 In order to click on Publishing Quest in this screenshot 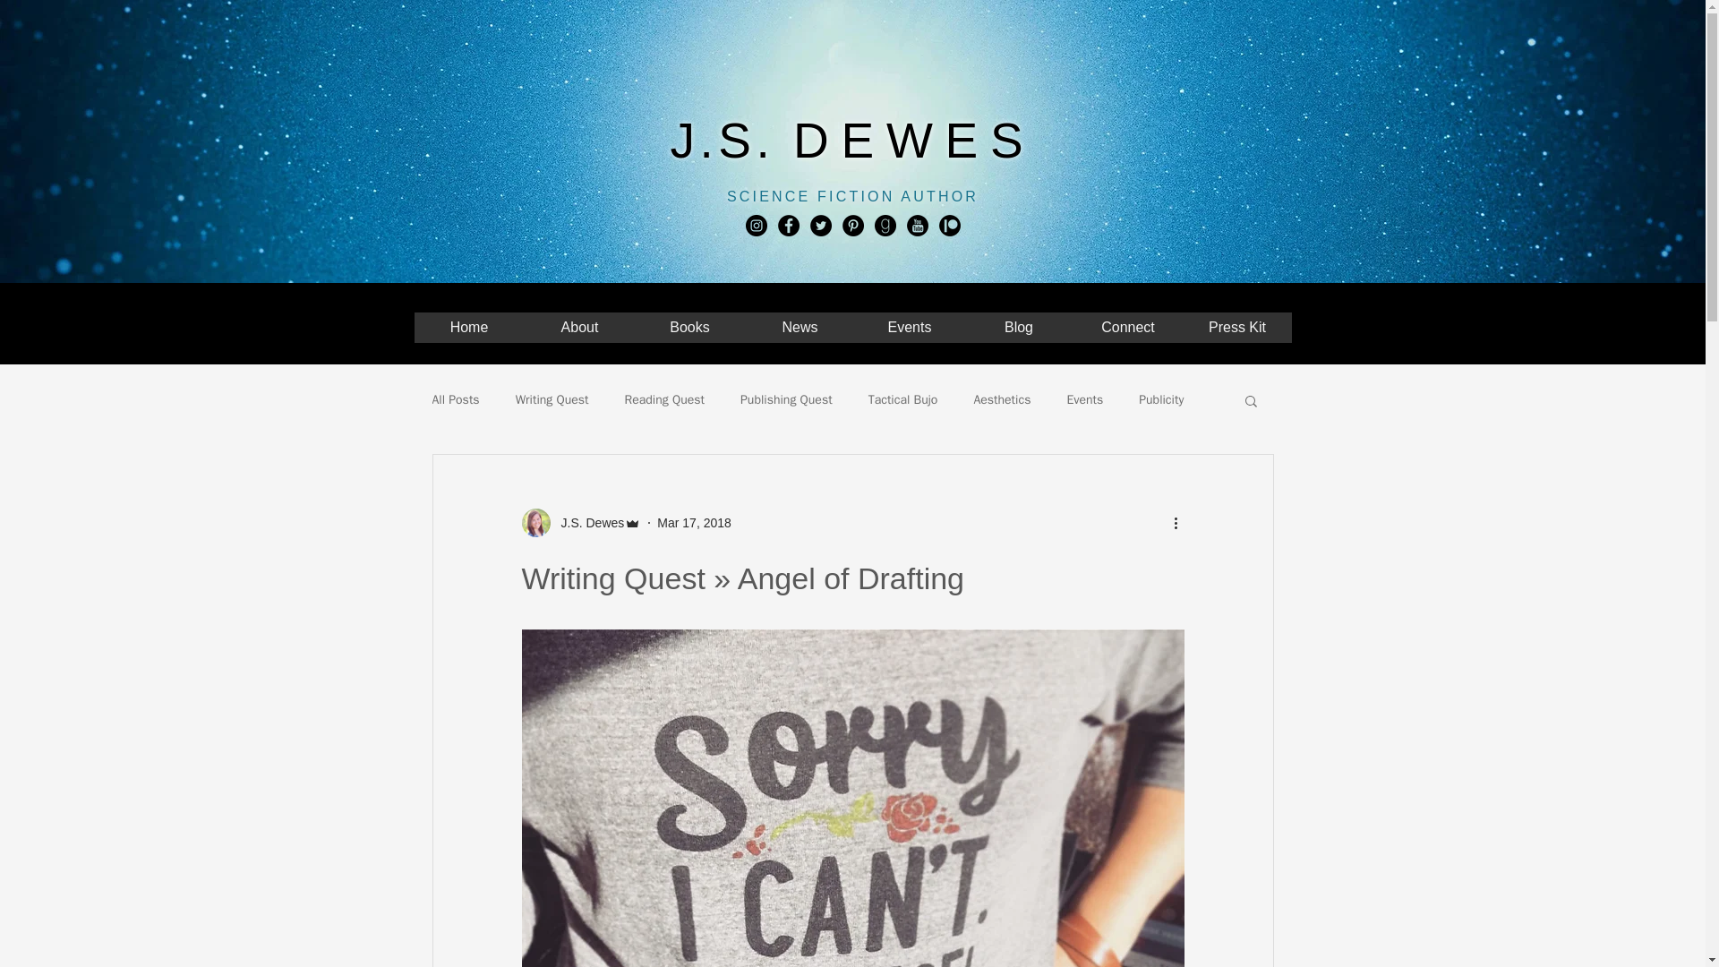, I will do `click(786, 399)`.